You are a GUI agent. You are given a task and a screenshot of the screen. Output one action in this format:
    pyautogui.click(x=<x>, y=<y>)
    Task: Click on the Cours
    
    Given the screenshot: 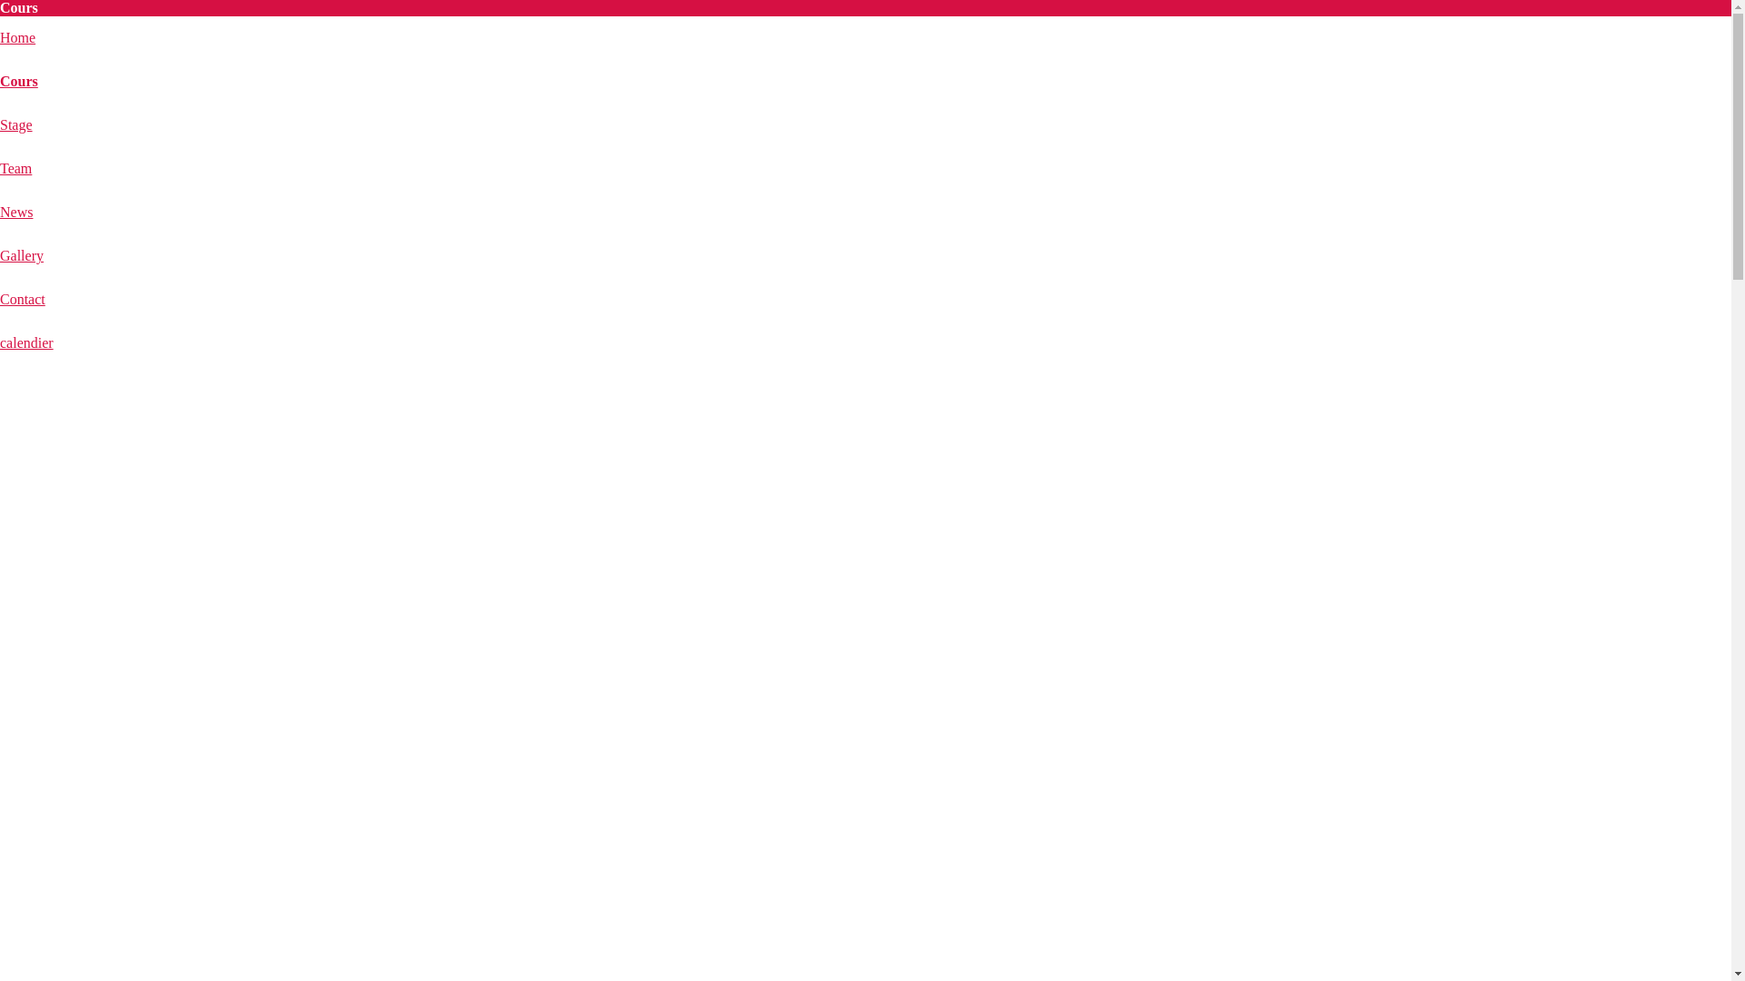 What is the action you would take?
    pyautogui.click(x=19, y=82)
    